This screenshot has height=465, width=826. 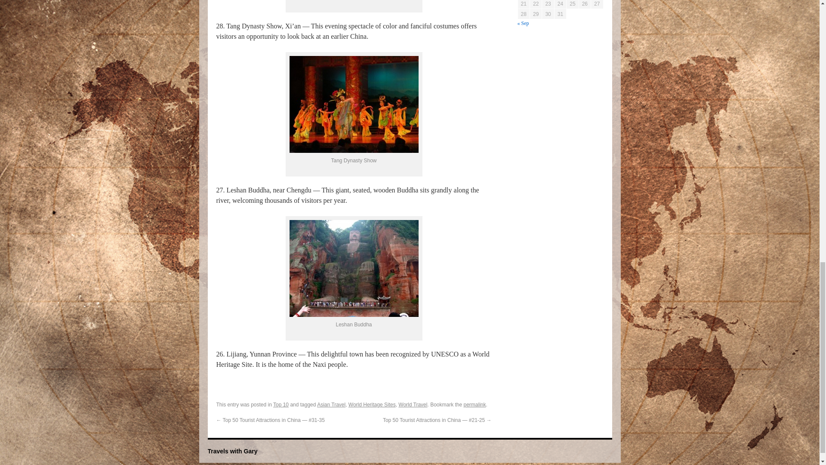 What do you see at coordinates (331, 405) in the screenshot?
I see `Asian Travel` at bounding box center [331, 405].